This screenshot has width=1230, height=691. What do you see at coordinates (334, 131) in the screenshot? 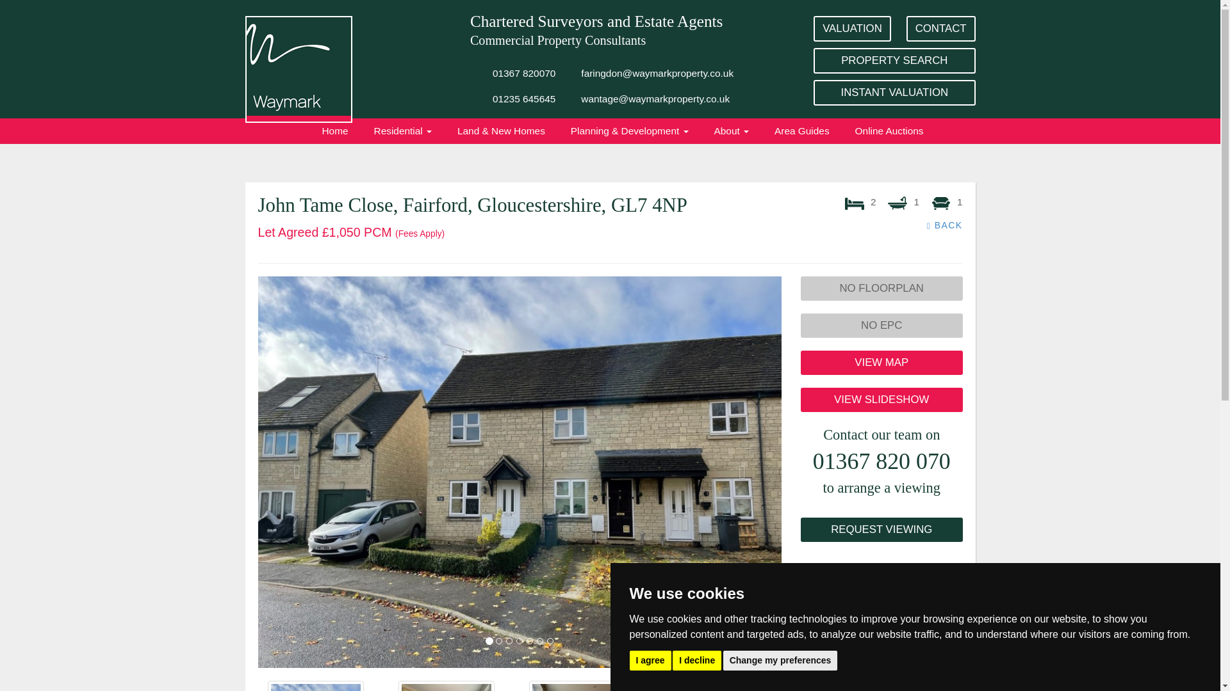
I see `Home` at bounding box center [334, 131].